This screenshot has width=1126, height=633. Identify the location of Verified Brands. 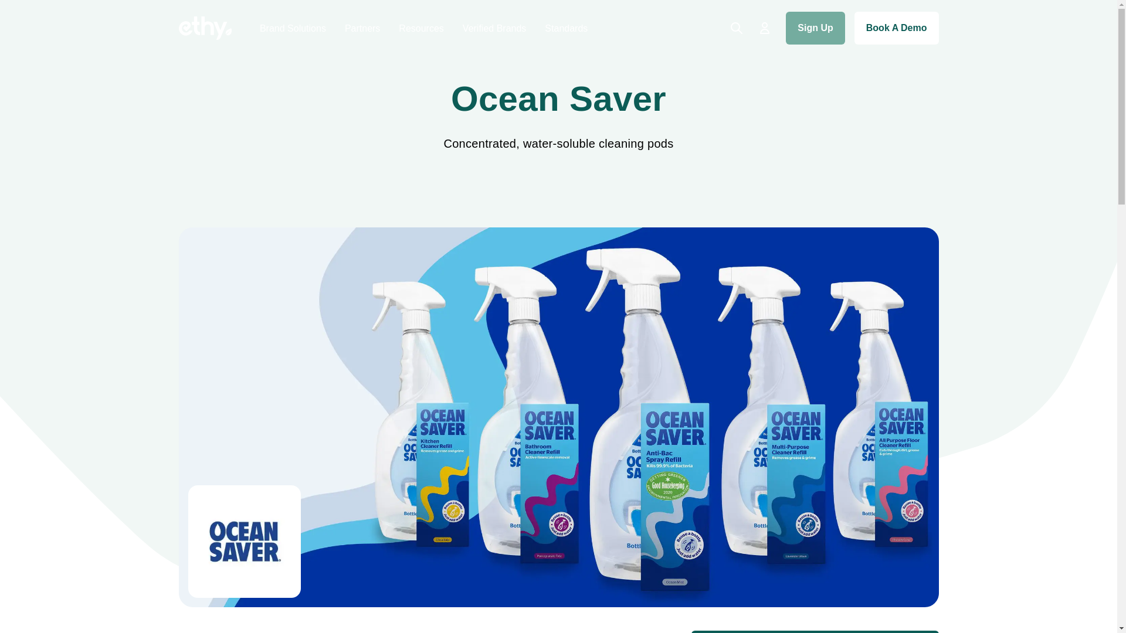
(495, 28).